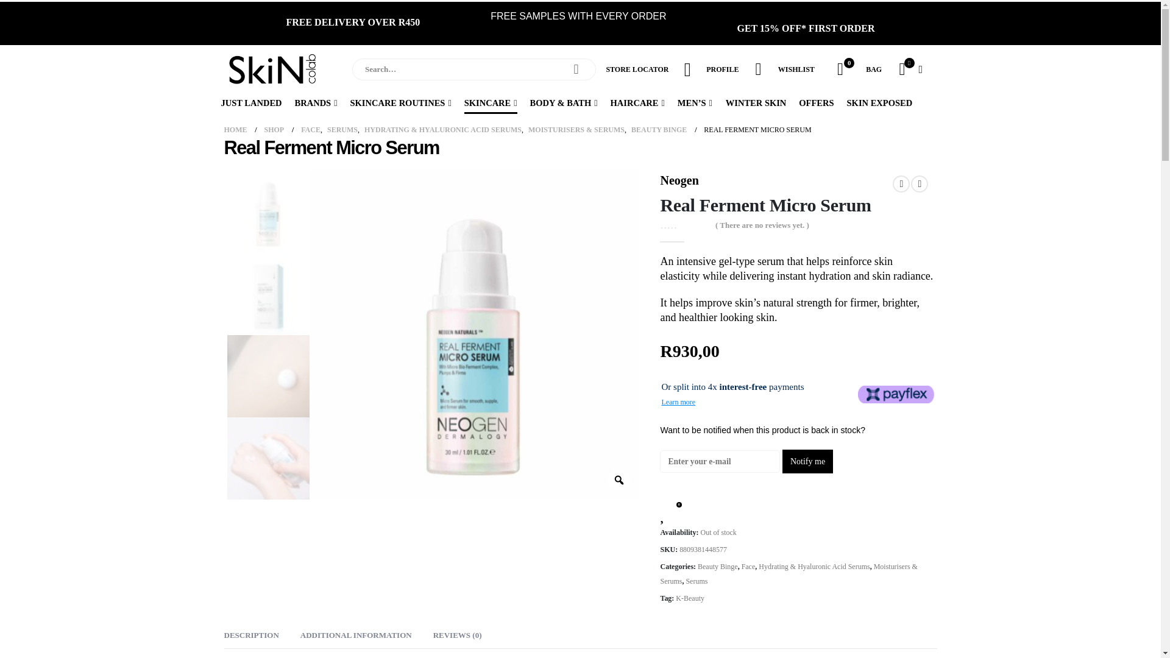 The height and width of the screenshot is (658, 1170). Describe the element at coordinates (758, 69) in the screenshot. I see `My Account` at that location.